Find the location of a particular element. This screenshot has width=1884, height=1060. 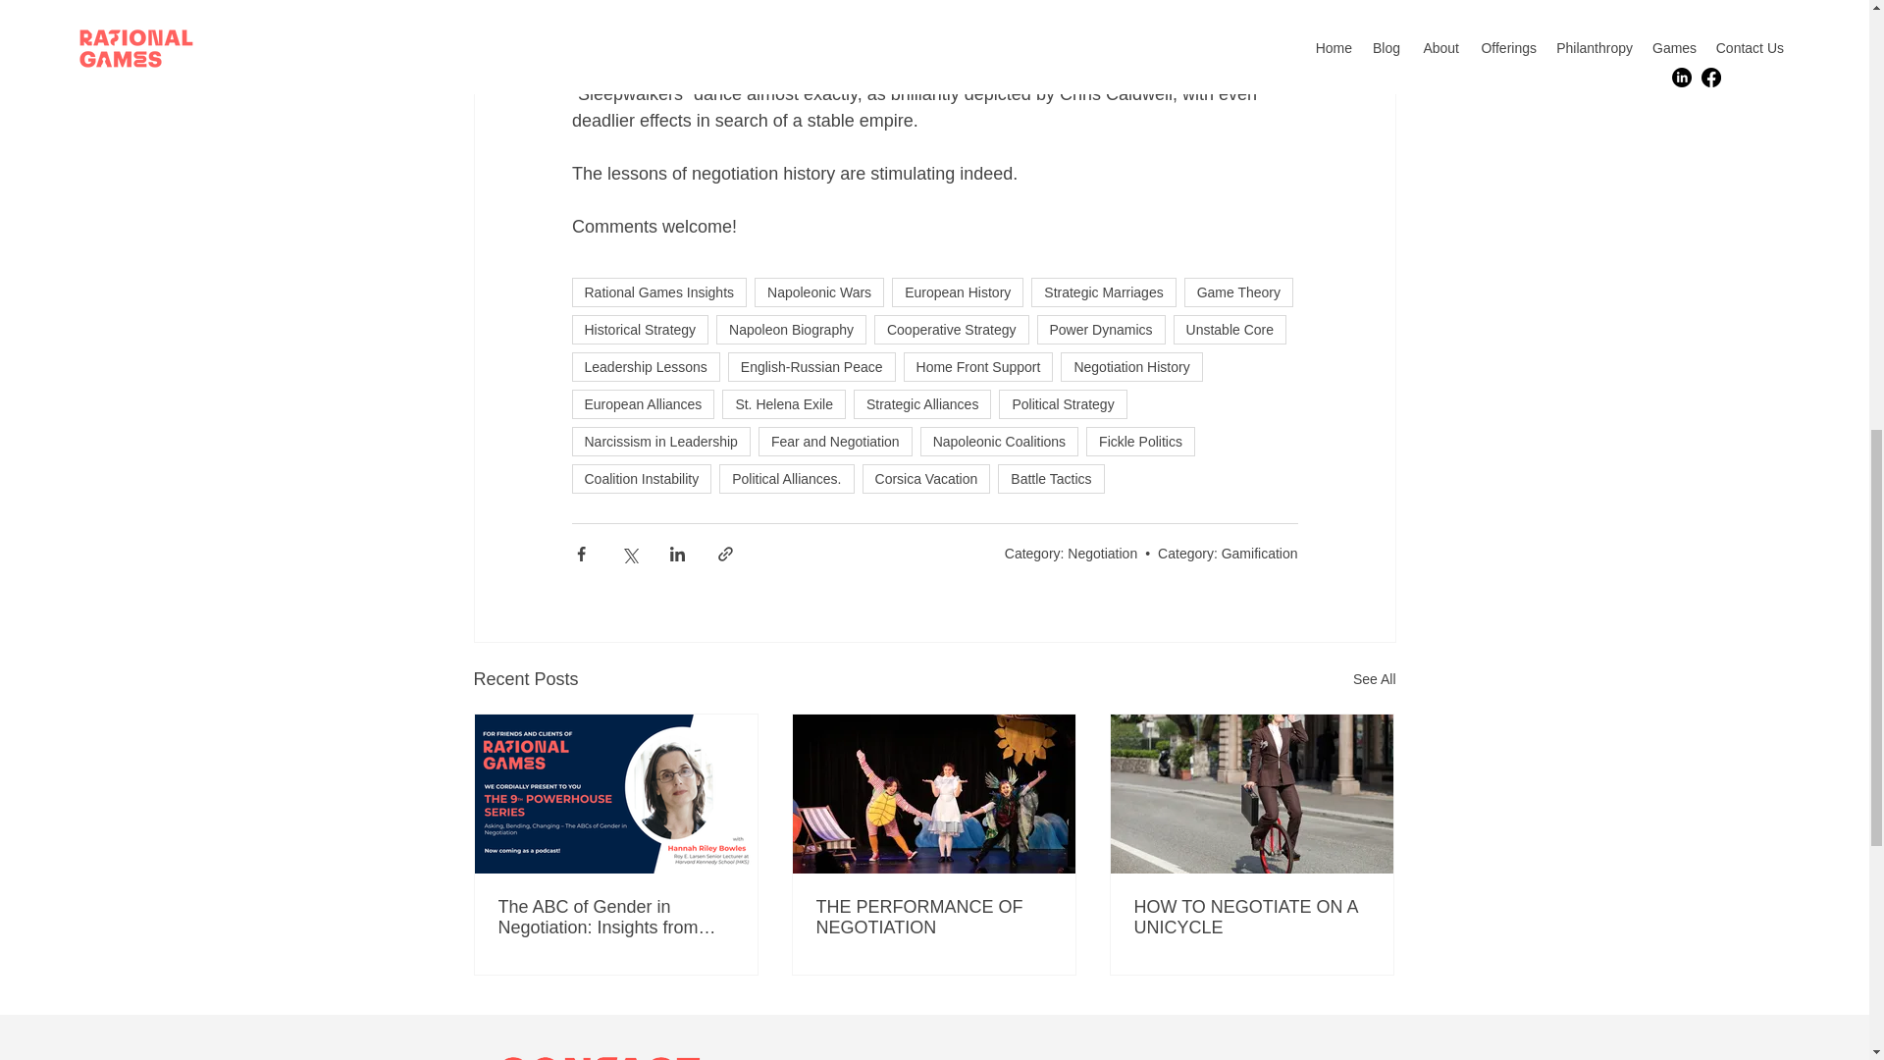

Power Dynamics is located at coordinates (1100, 330).